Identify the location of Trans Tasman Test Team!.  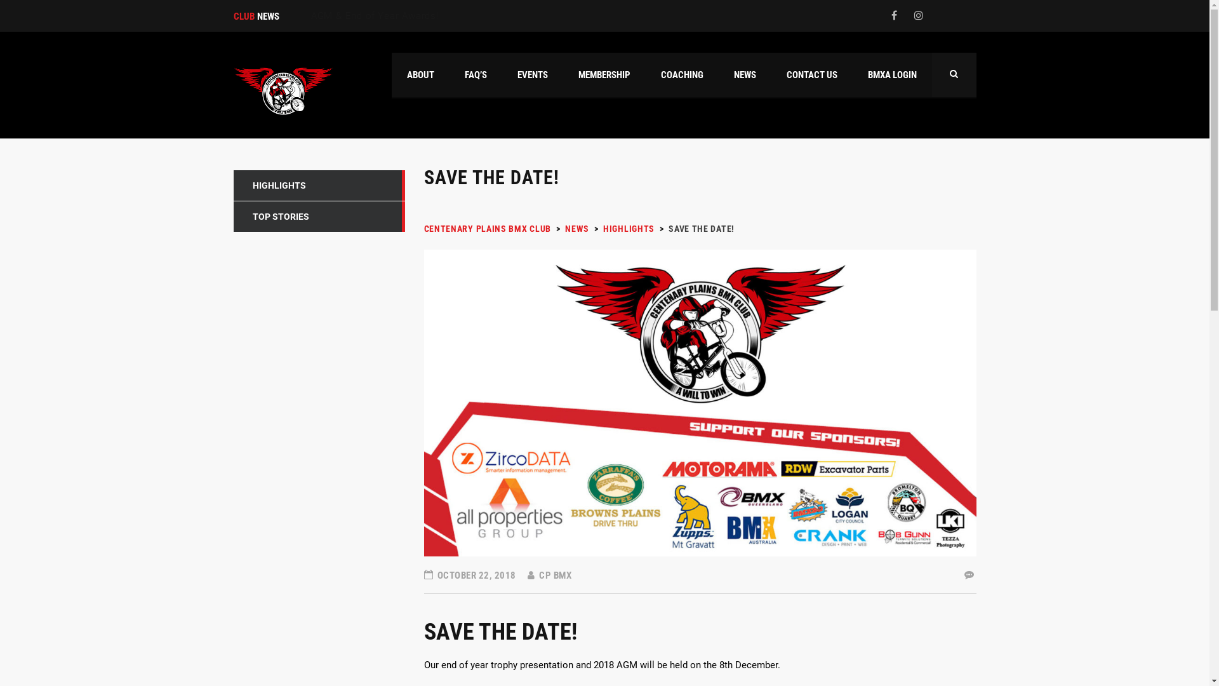
(502, 495).